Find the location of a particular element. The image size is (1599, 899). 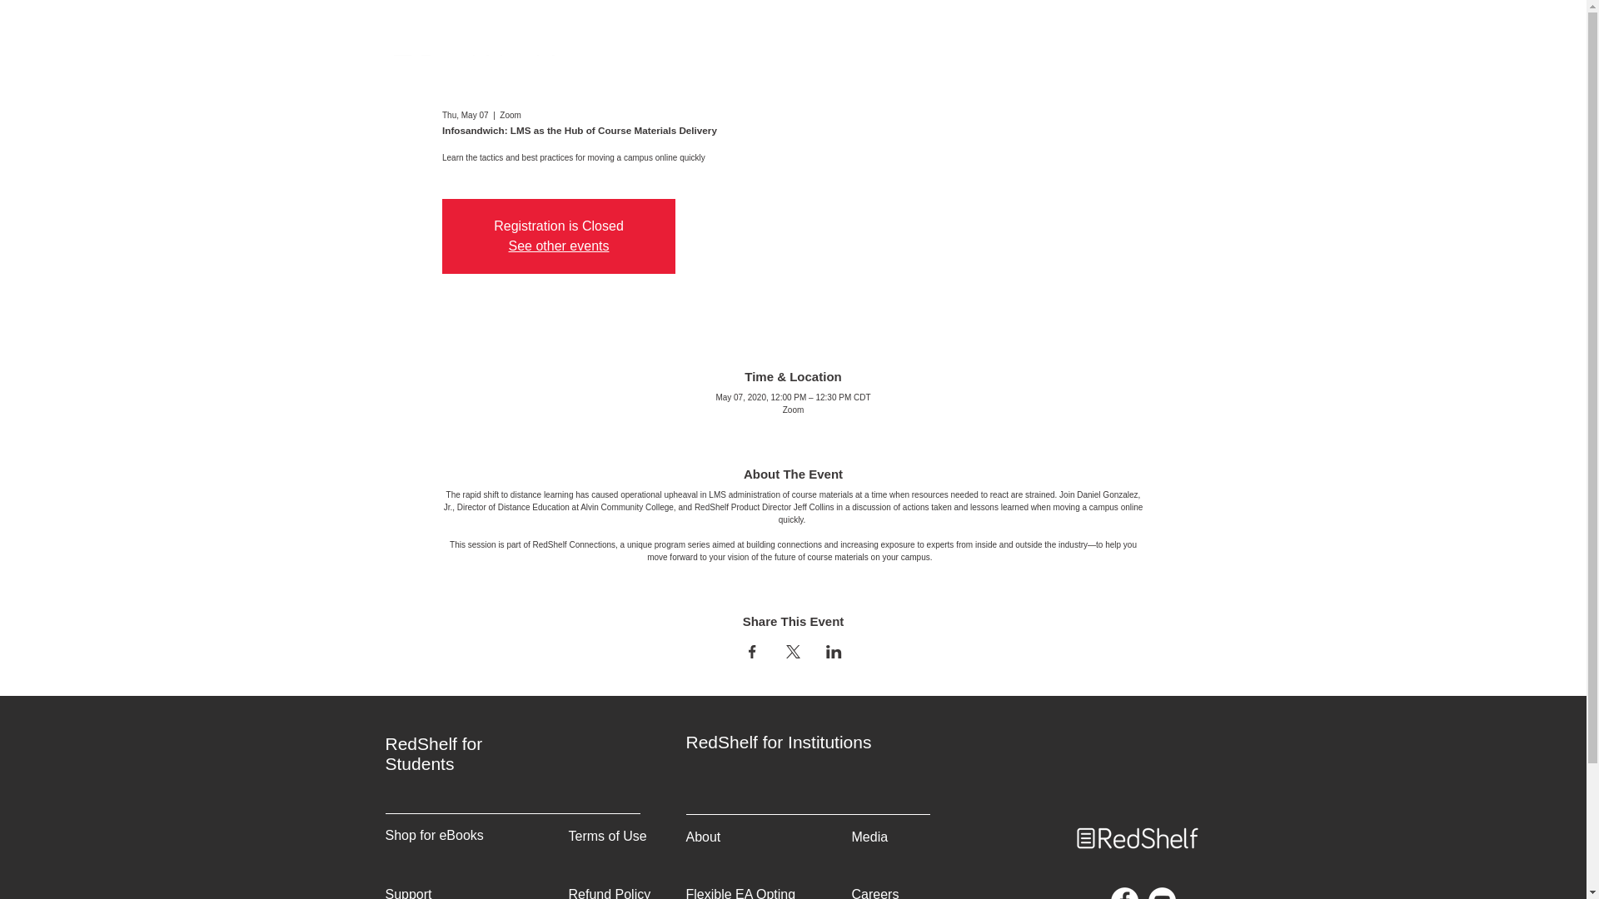

About is located at coordinates (651, 80).